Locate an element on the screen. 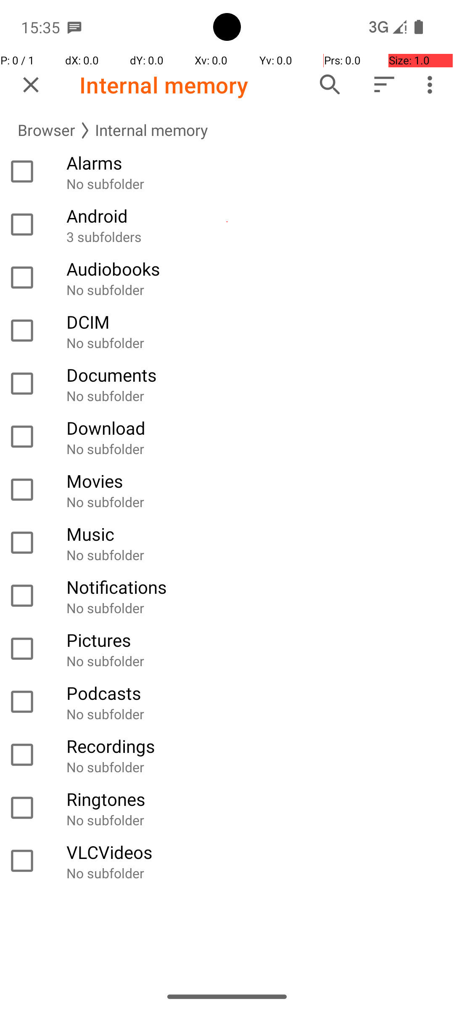 This screenshot has height=1010, width=454. Android is located at coordinates (256, 215).